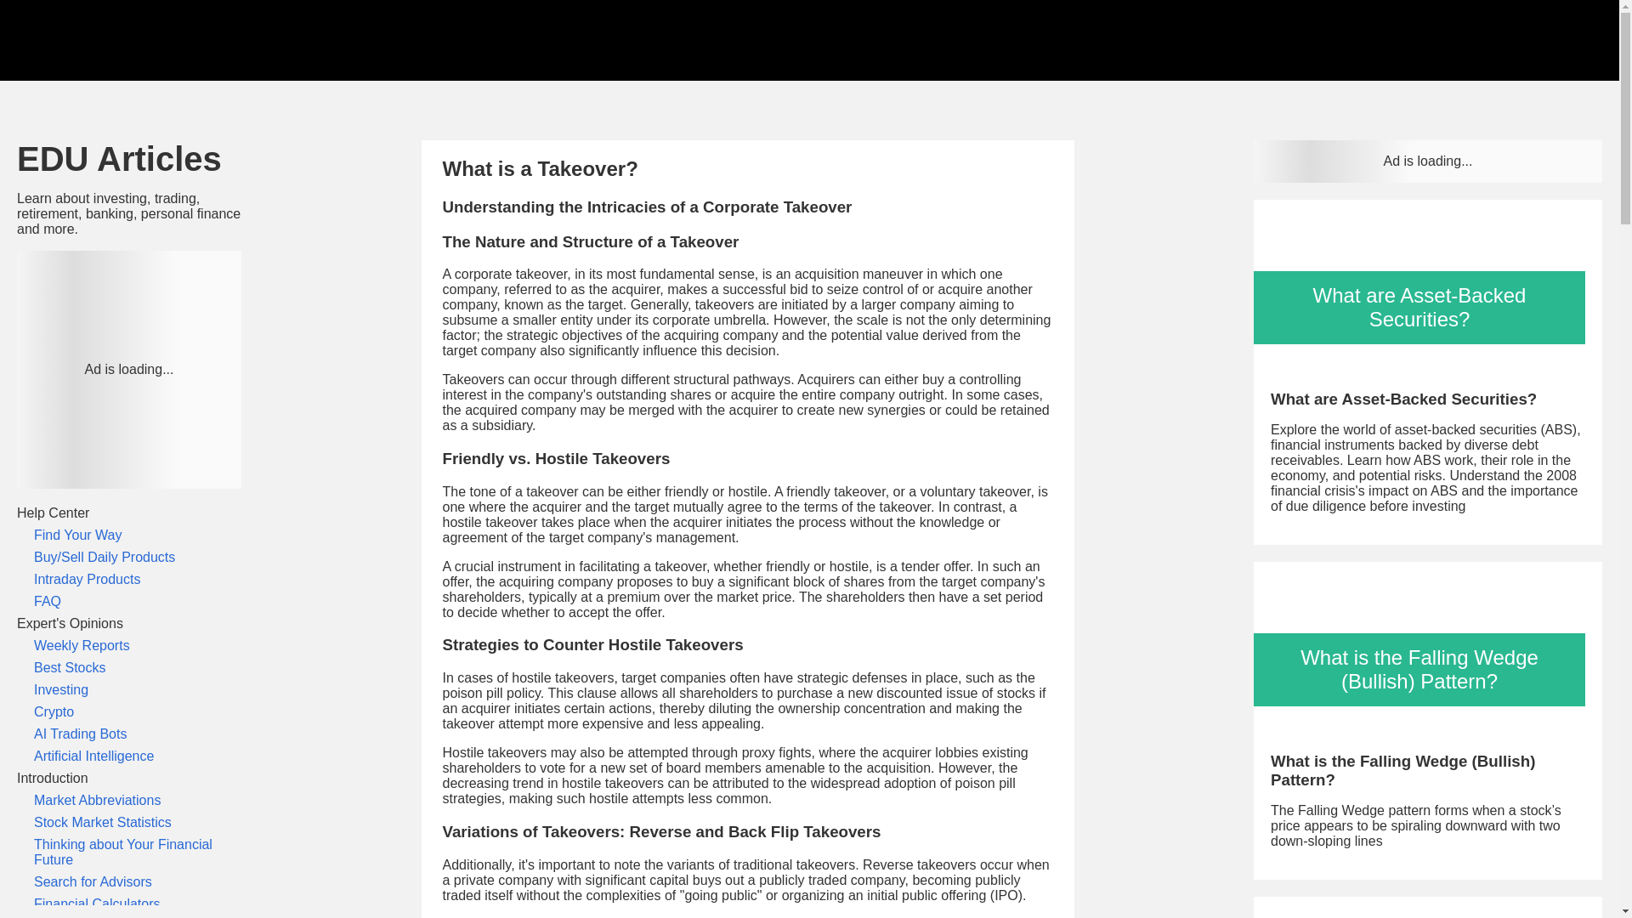 The image size is (1632, 918). Describe the element at coordinates (129, 904) in the screenshot. I see `Financial Calculators` at that location.